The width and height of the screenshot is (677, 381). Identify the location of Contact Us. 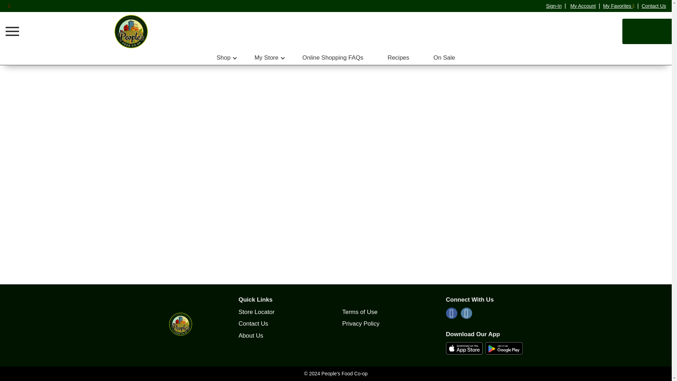
(253, 323).